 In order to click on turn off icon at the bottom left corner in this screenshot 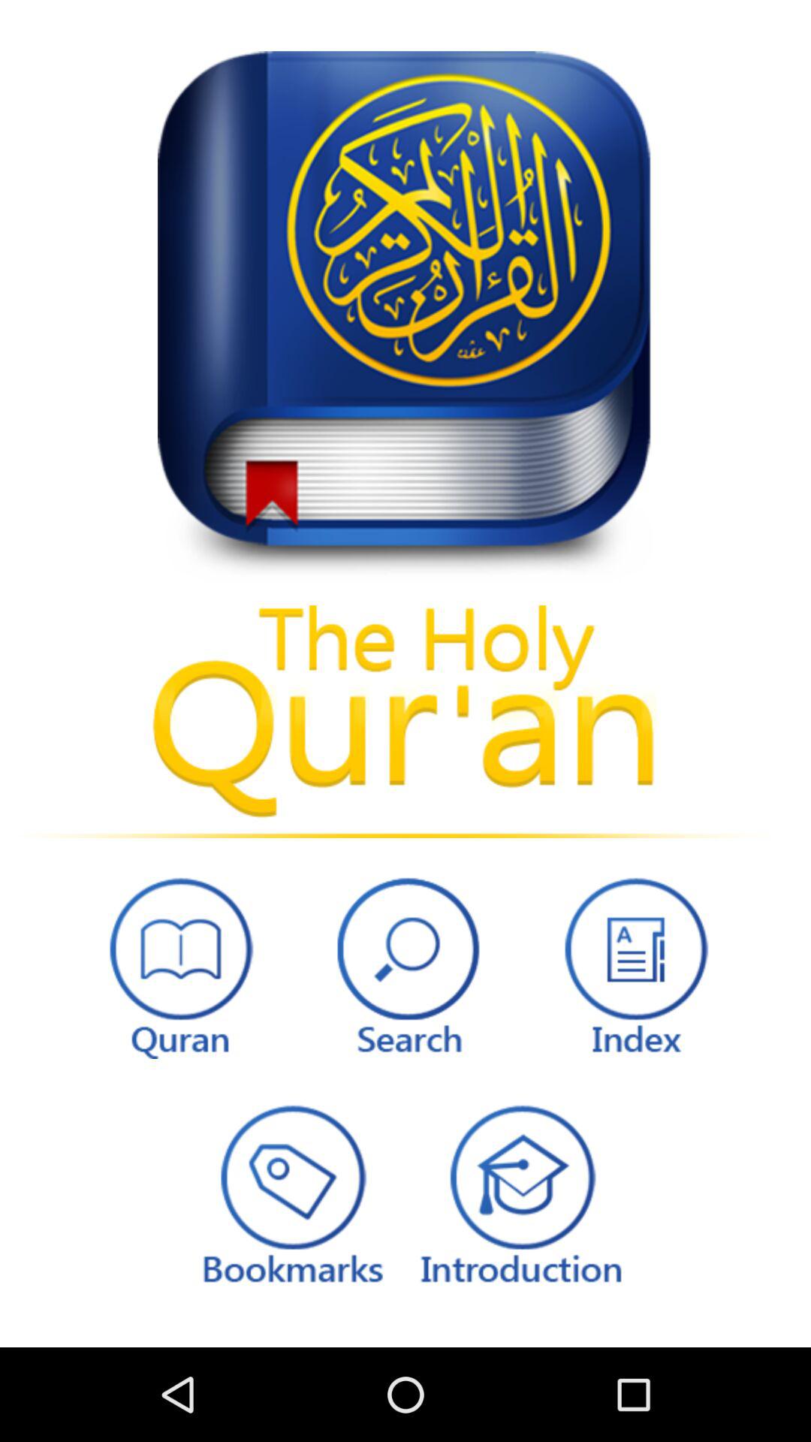, I will do `click(177, 964)`.